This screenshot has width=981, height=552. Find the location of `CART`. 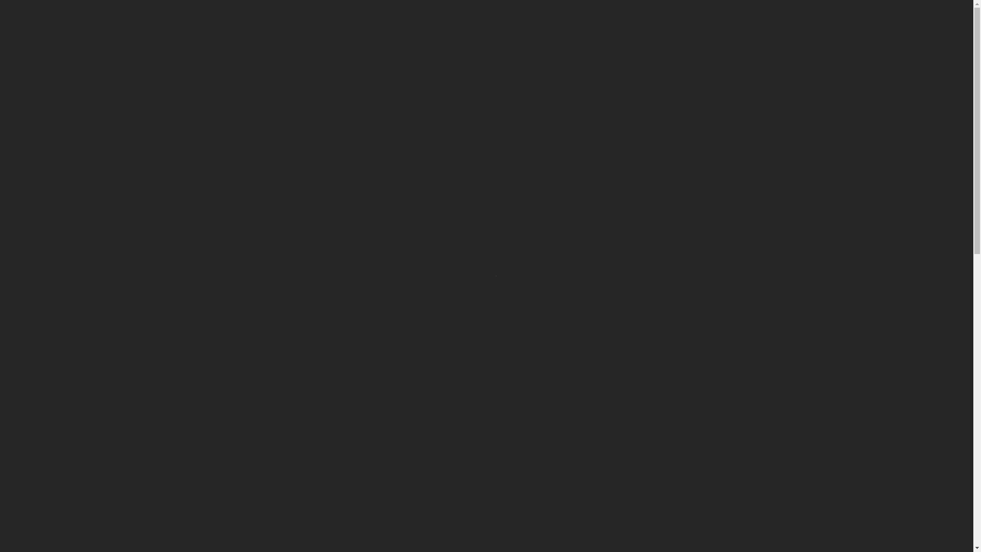

CART is located at coordinates (434, 61).